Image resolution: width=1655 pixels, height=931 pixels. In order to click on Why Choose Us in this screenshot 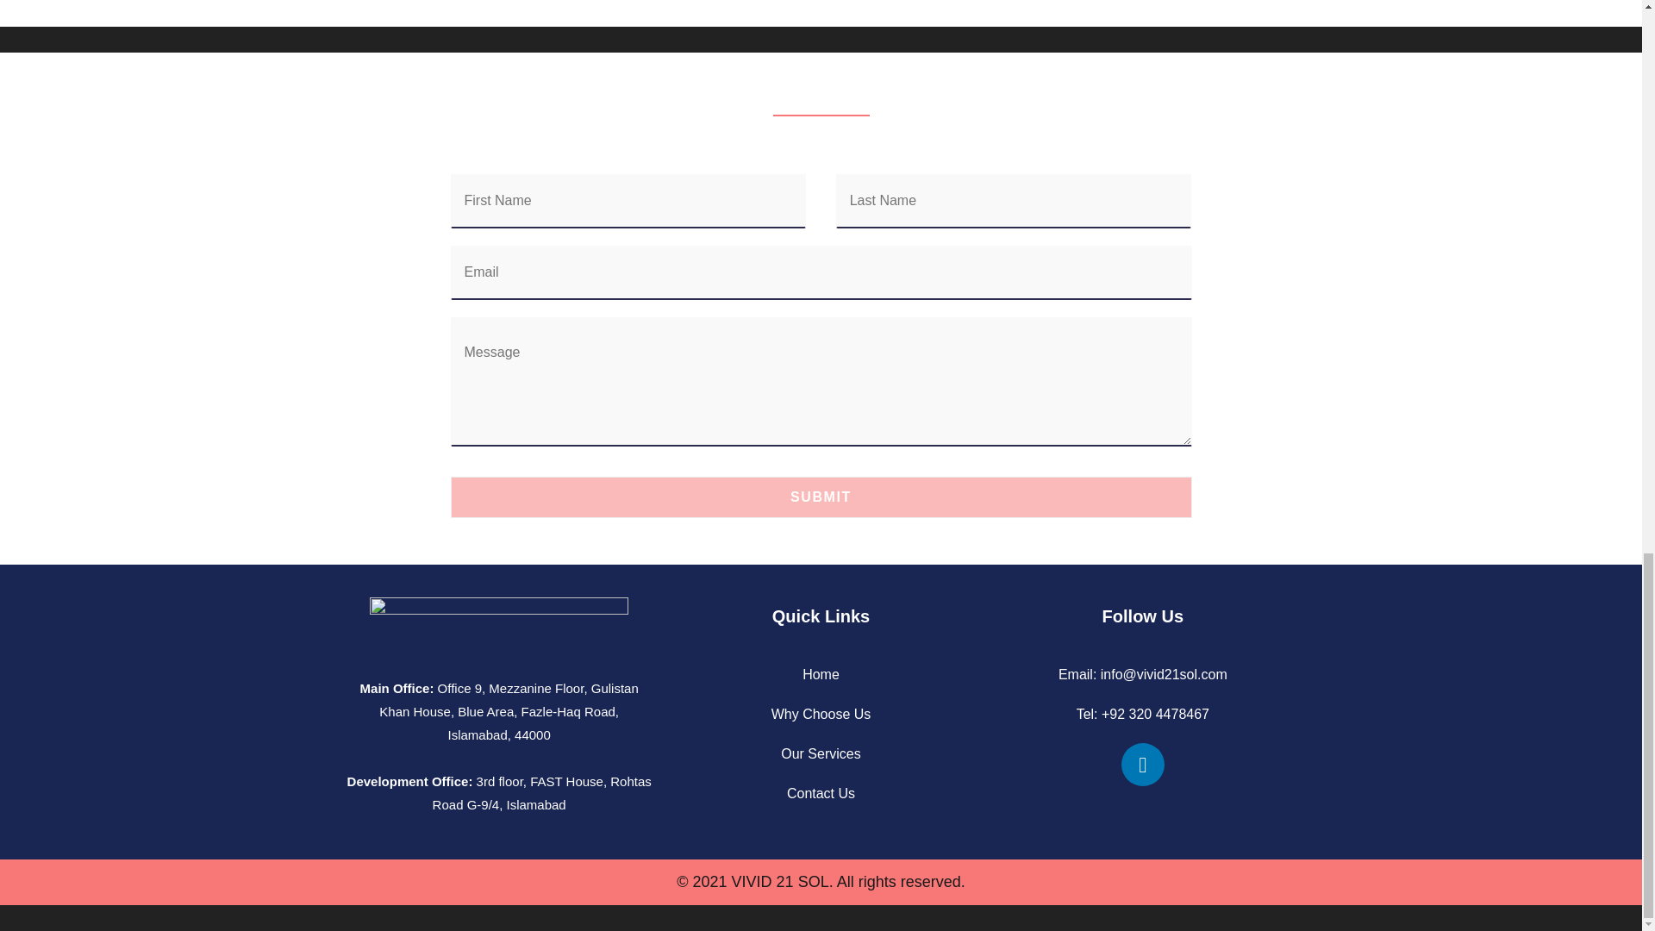, I will do `click(821, 714)`.